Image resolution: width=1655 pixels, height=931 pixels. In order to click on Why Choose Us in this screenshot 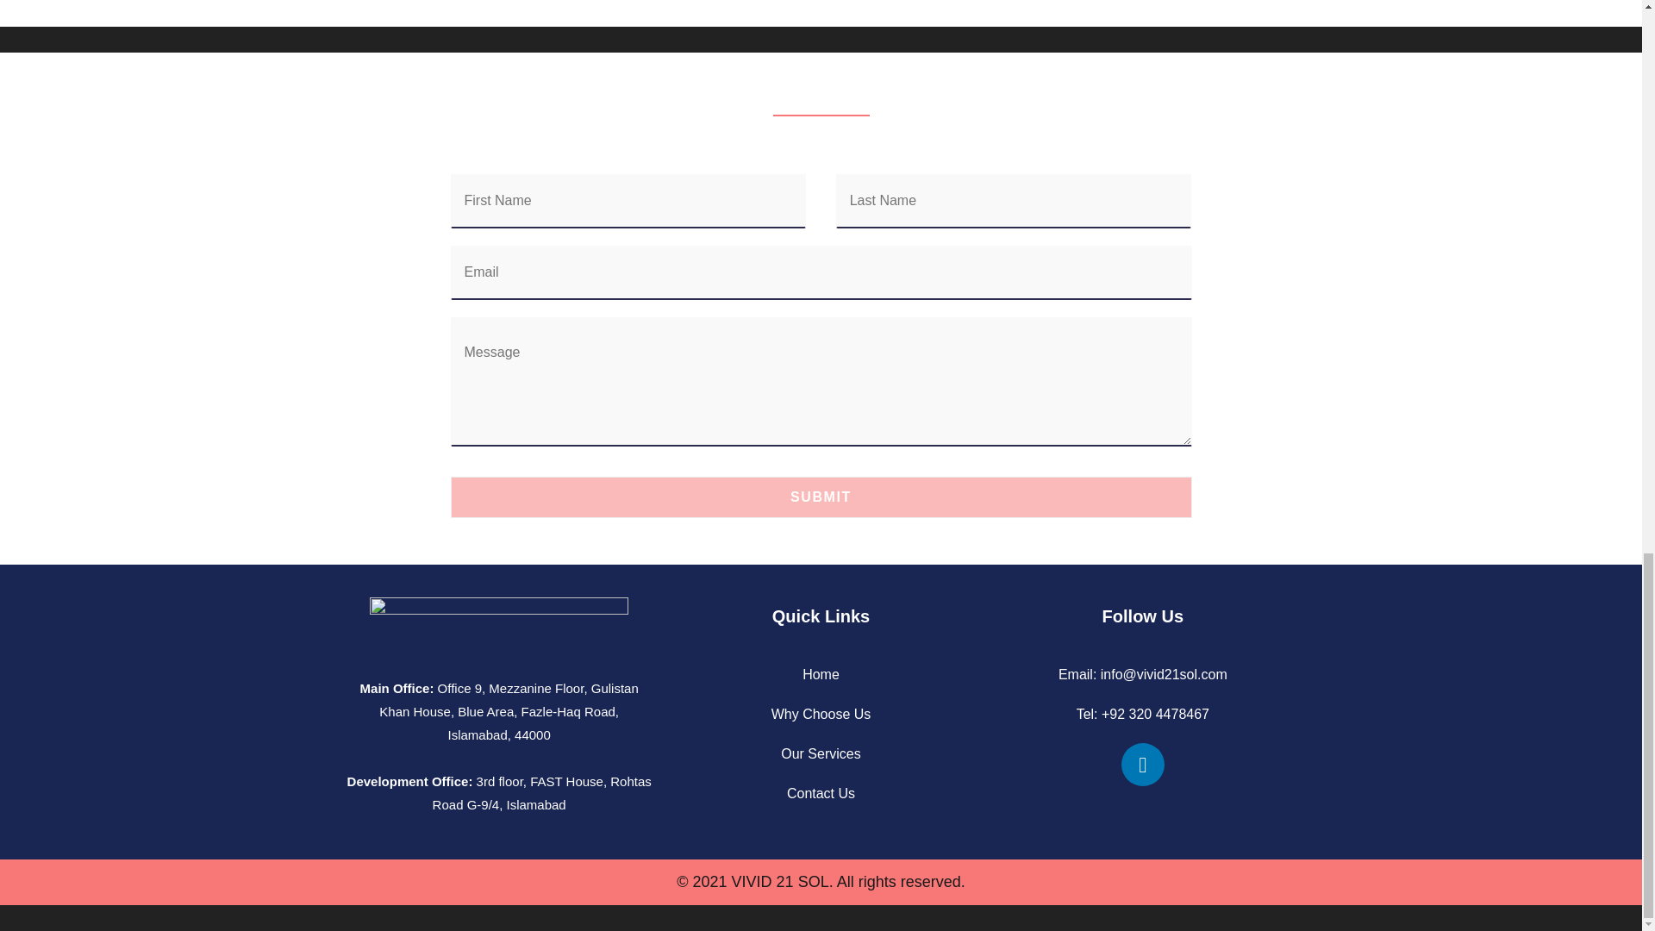, I will do `click(821, 714)`.